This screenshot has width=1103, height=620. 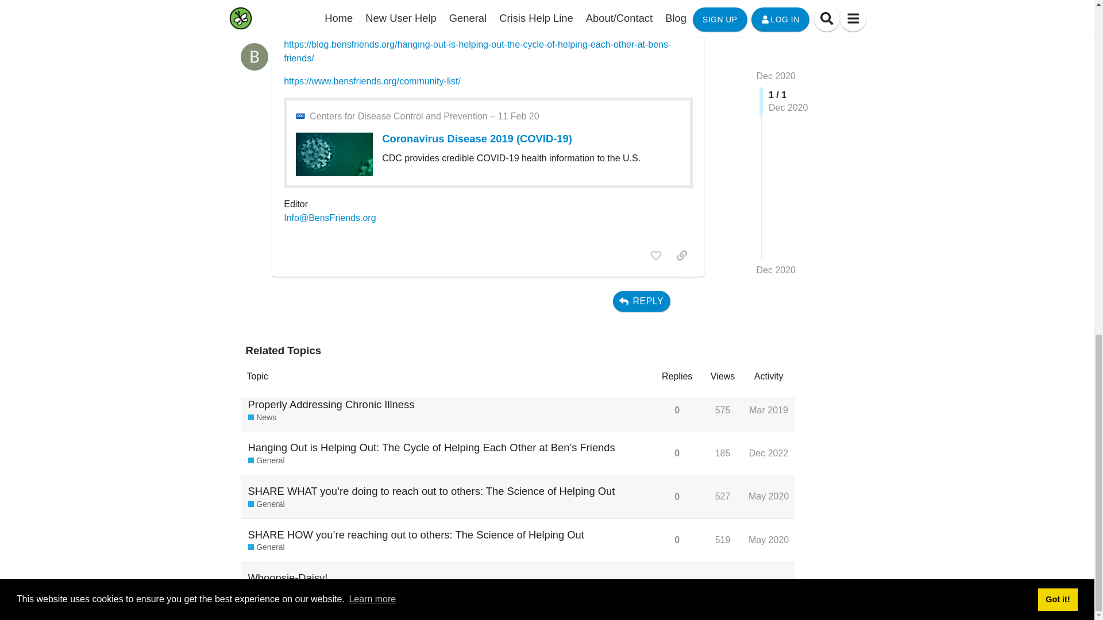 What do you see at coordinates (424, 116) in the screenshot?
I see `12:00AM - 11 February 2020` at bounding box center [424, 116].